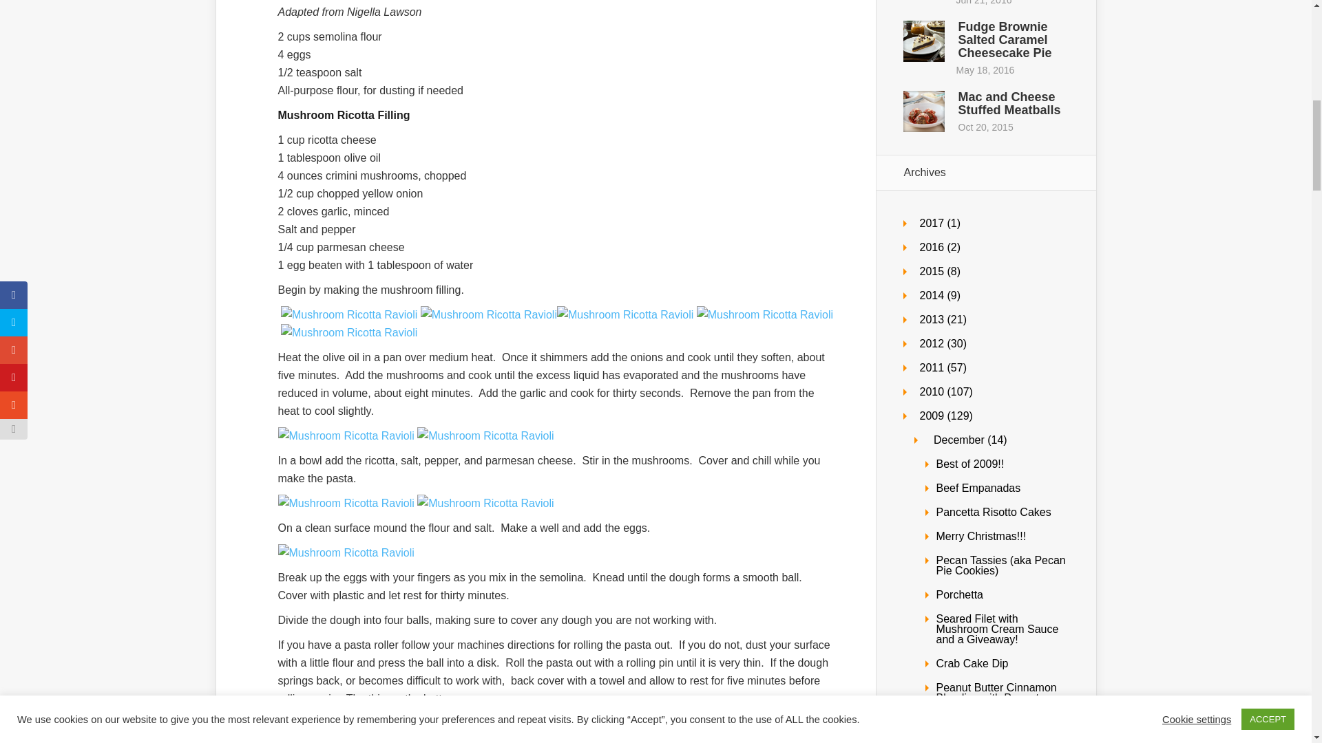 This screenshot has width=1322, height=743. Describe the element at coordinates (625, 314) in the screenshot. I see `Mushroom Ricotta Ravioli` at that location.